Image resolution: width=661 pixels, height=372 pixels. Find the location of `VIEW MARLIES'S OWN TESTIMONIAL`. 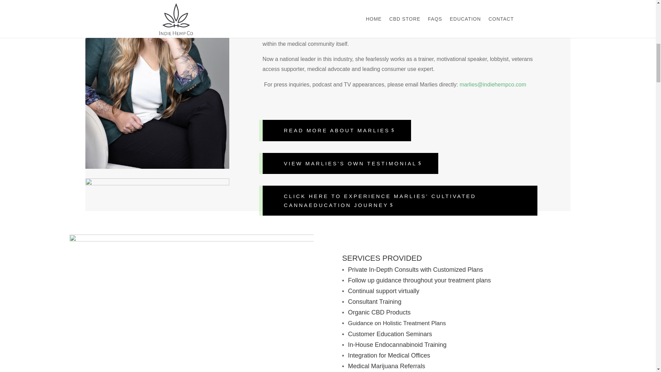

VIEW MARLIES'S OWN TESTIMONIAL is located at coordinates (350, 163).